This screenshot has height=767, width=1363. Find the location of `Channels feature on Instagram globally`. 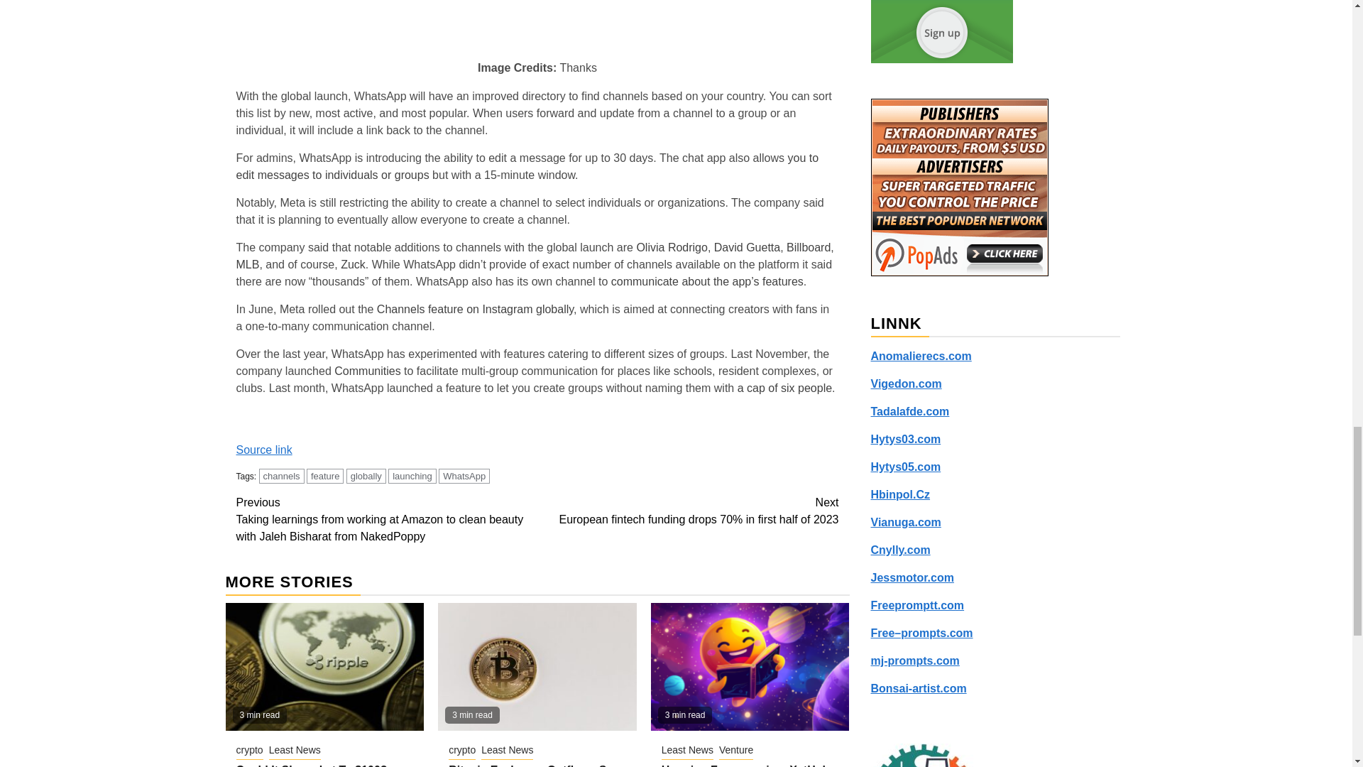

Channels feature on Instagram globally is located at coordinates (476, 308).